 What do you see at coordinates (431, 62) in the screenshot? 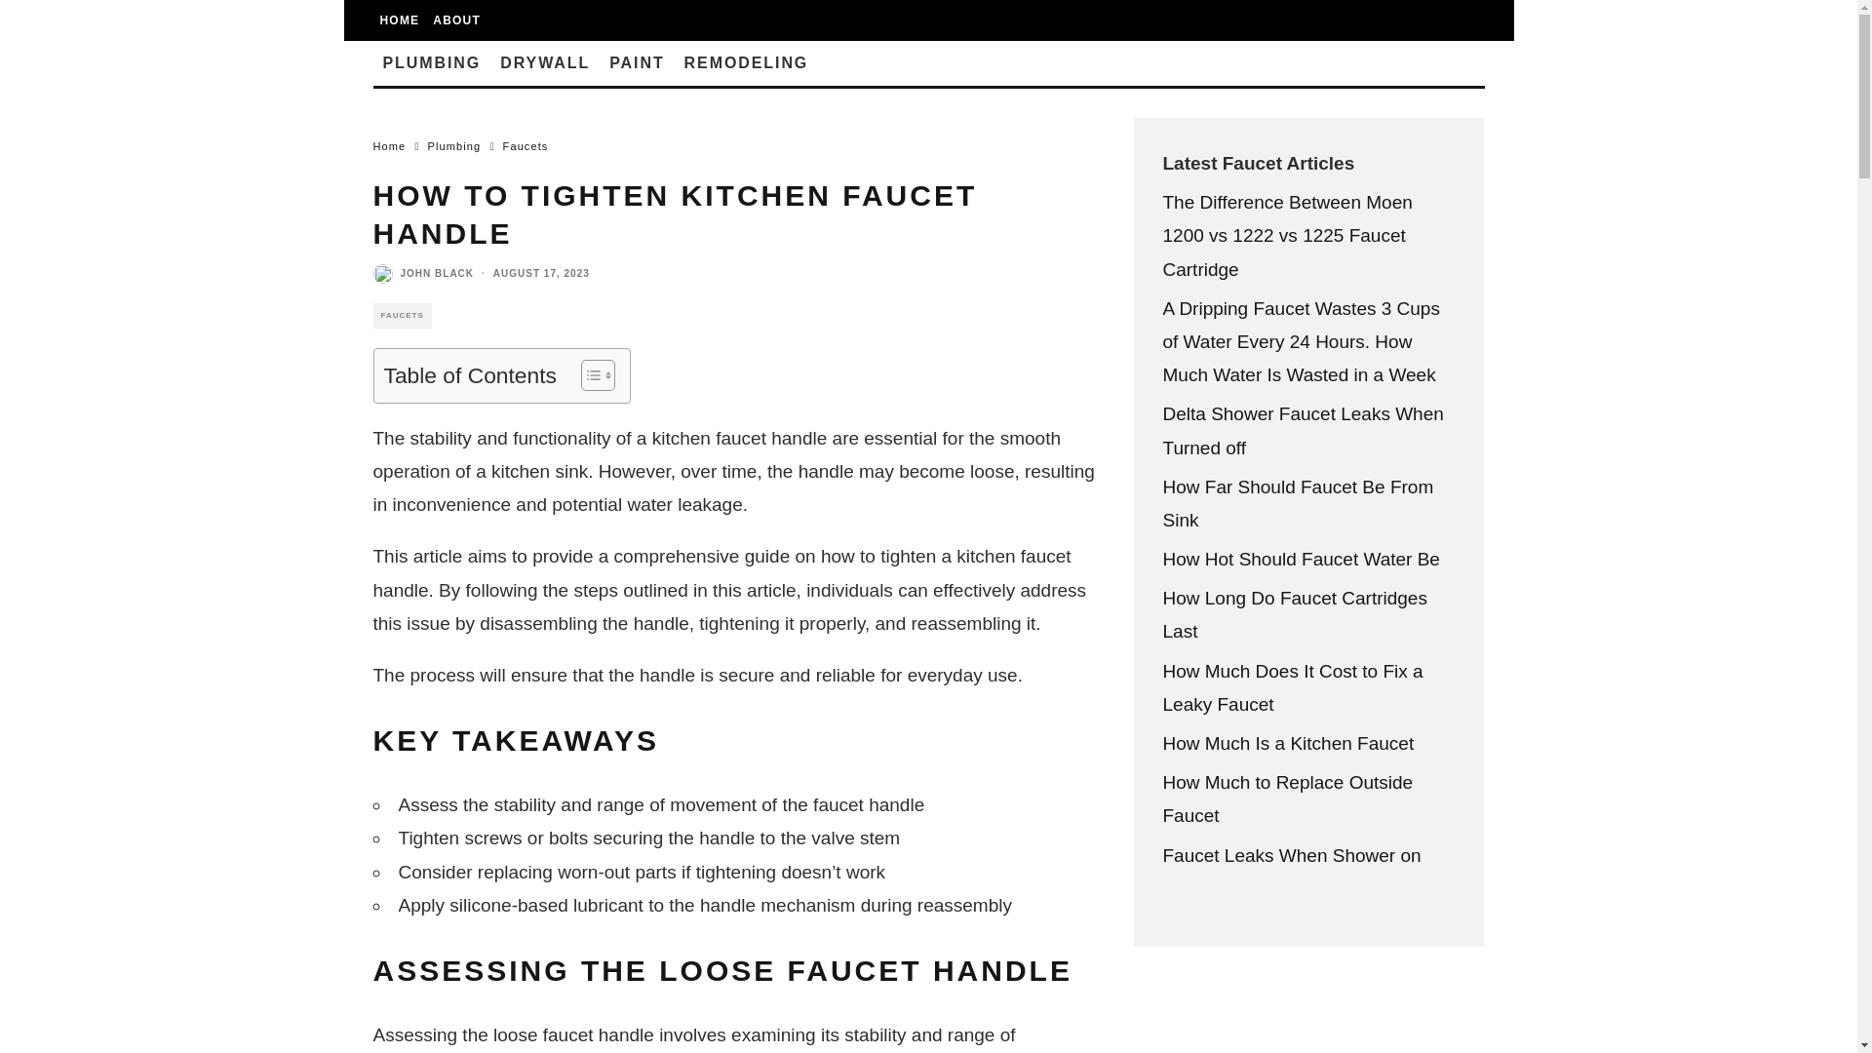
I see `PLUMBING` at bounding box center [431, 62].